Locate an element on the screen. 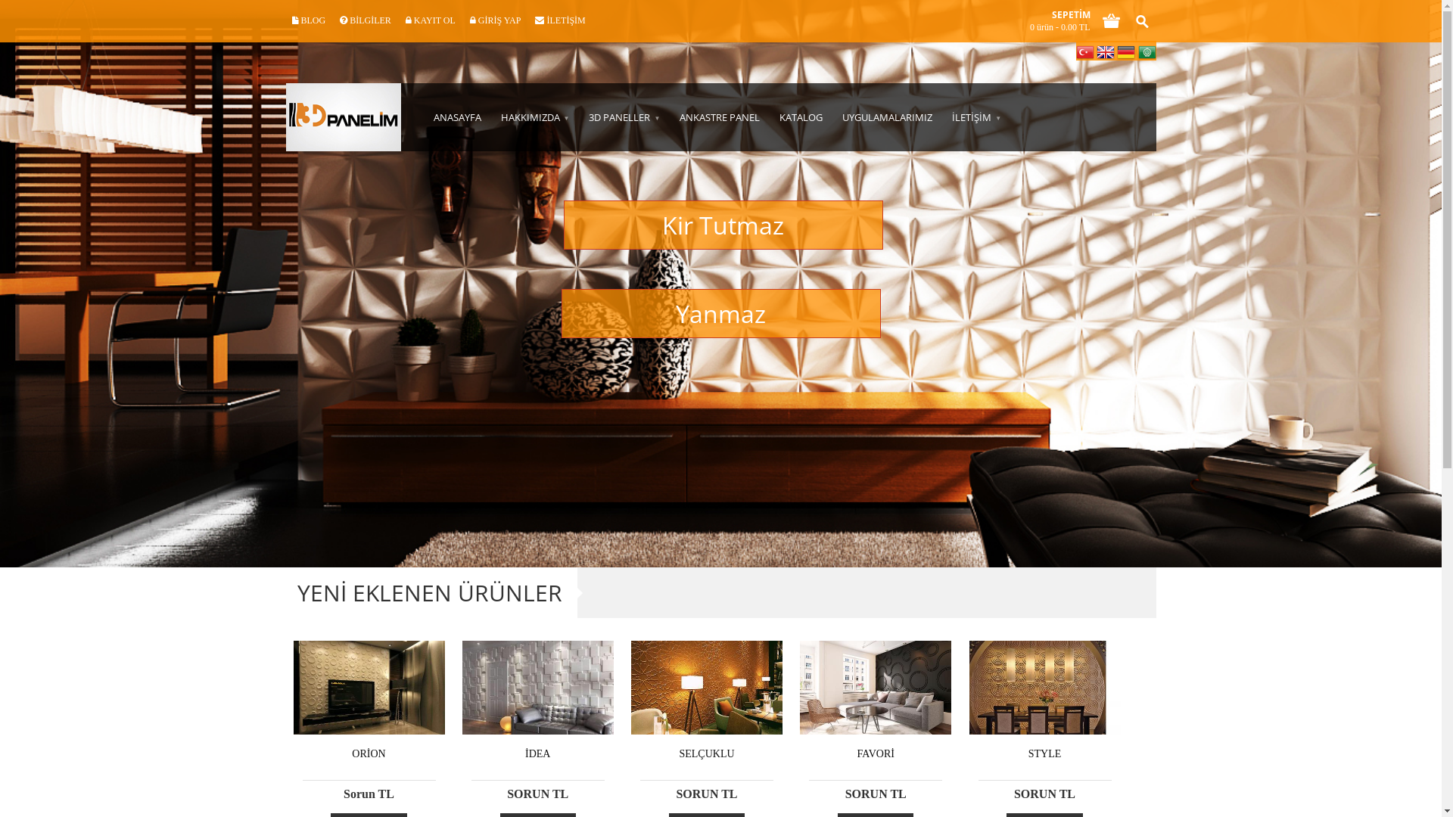  FAVORI is located at coordinates (876, 753).